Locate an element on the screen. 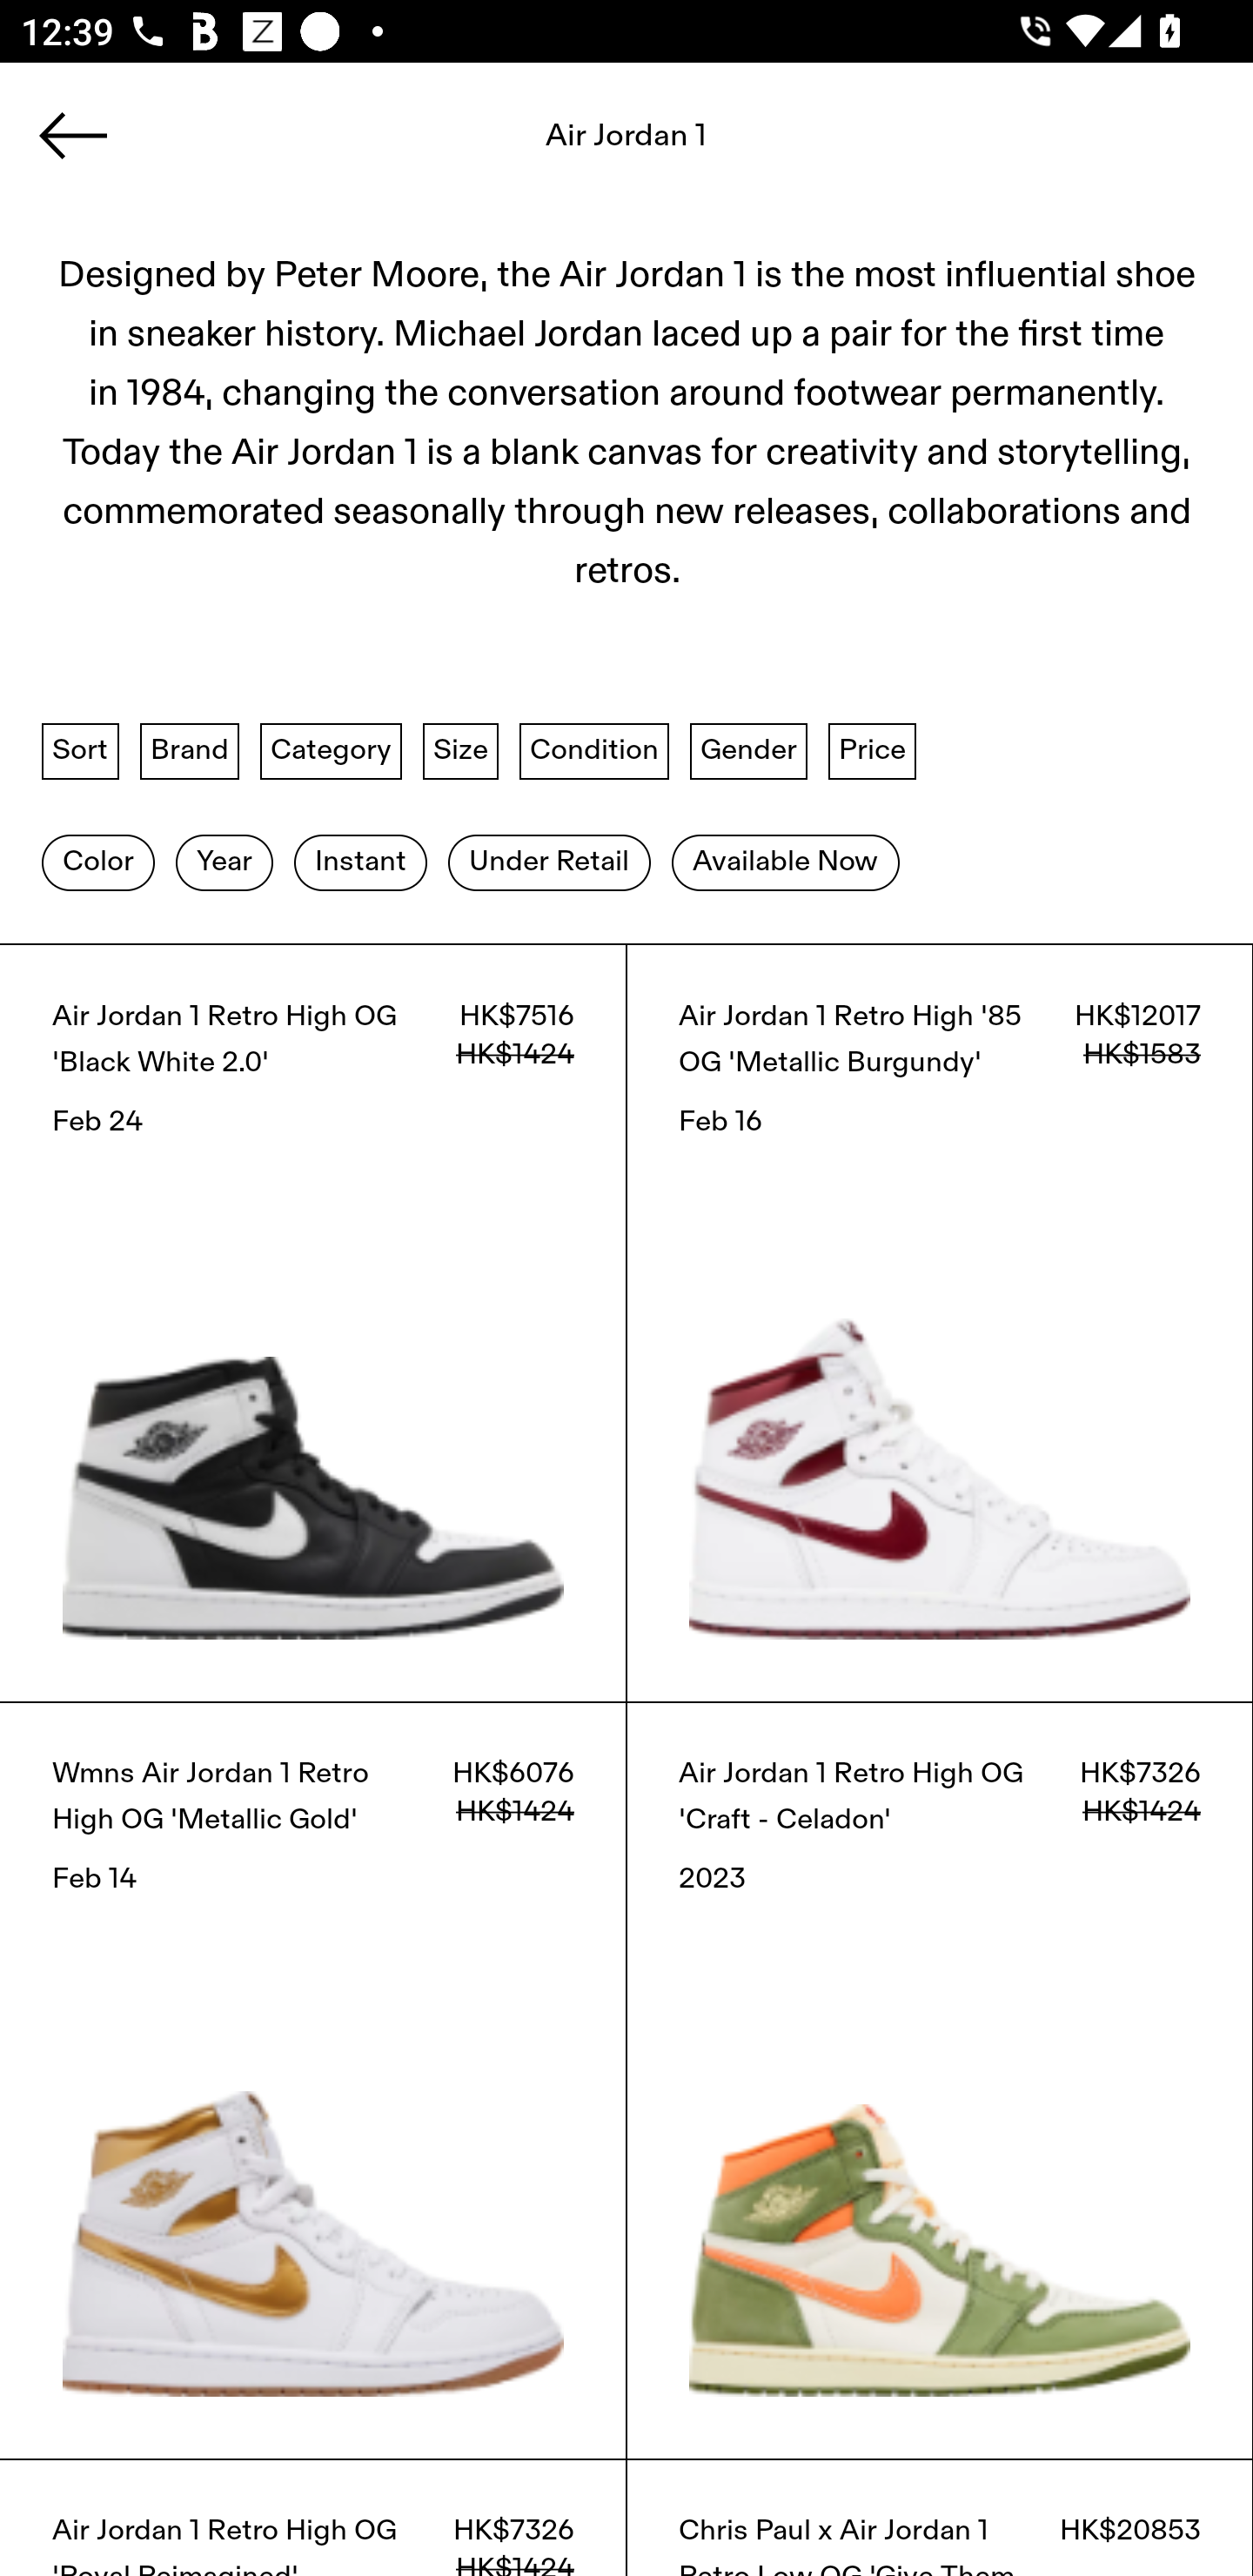 Image resolution: width=1253 pixels, height=2576 pixels. Color is located at coordinates (97, 862).